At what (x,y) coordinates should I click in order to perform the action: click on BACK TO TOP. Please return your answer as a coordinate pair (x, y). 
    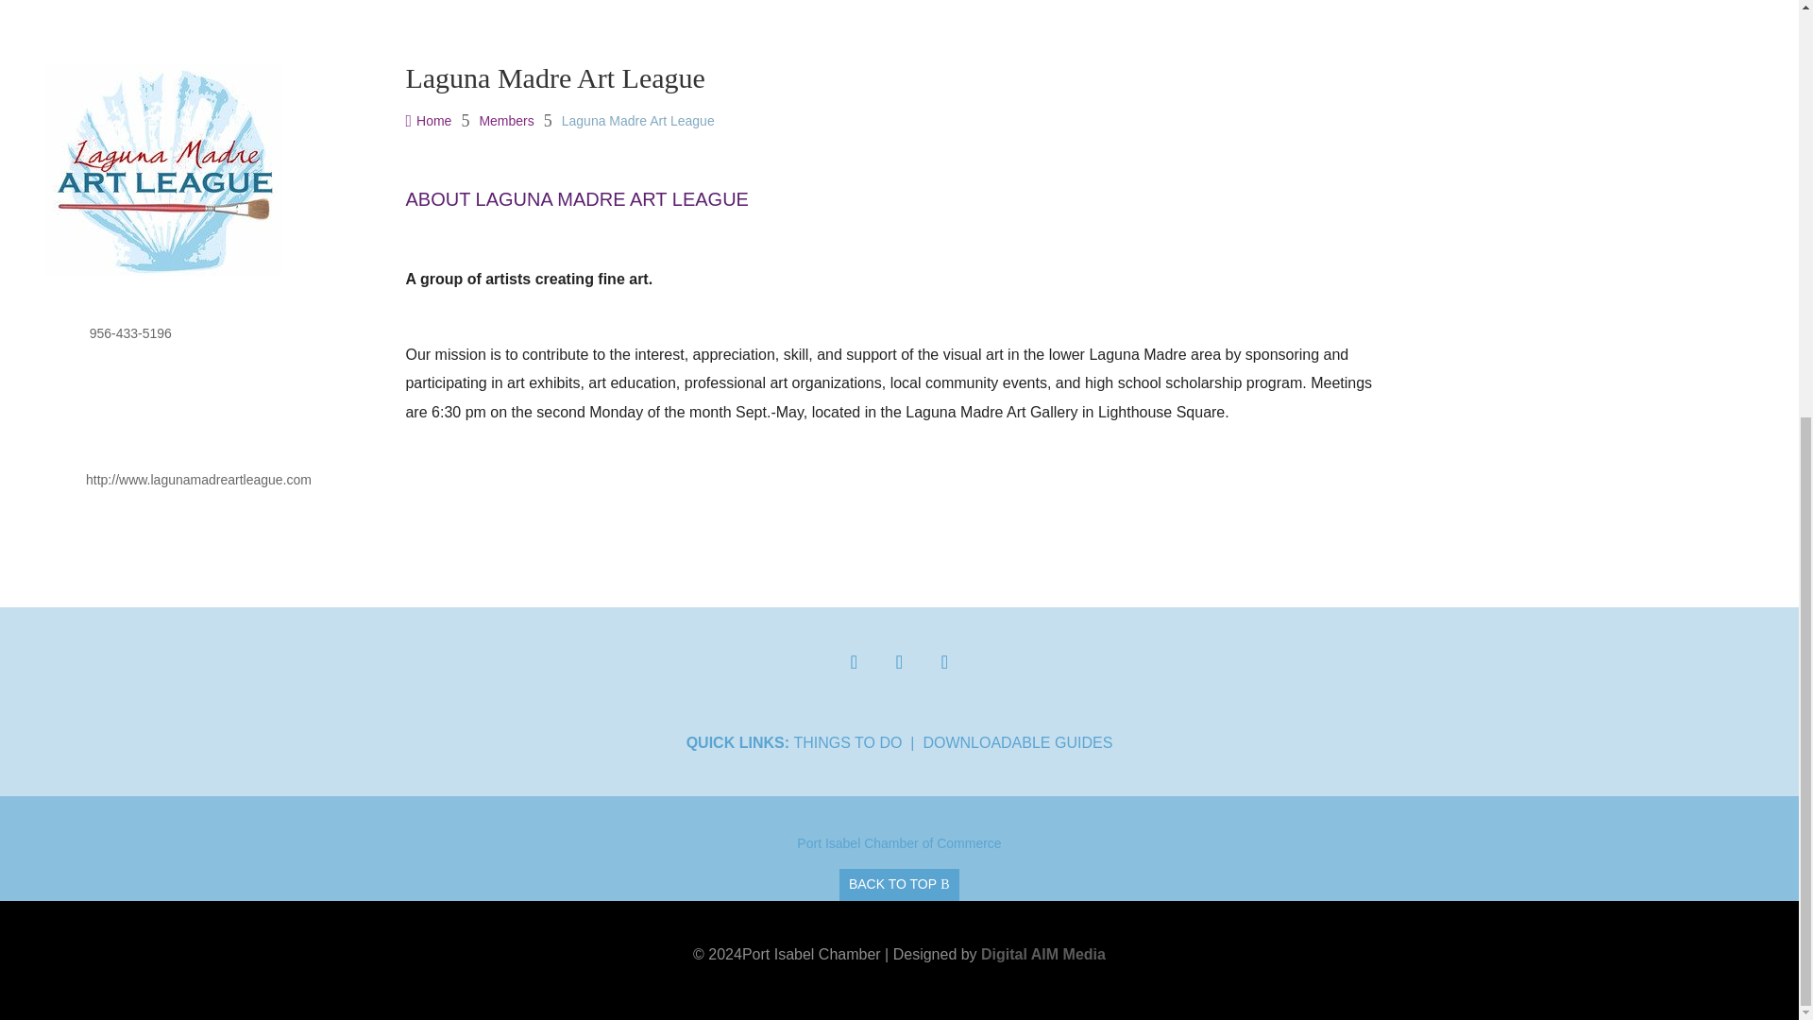
    Looking at the image, I should click on (899, 884).